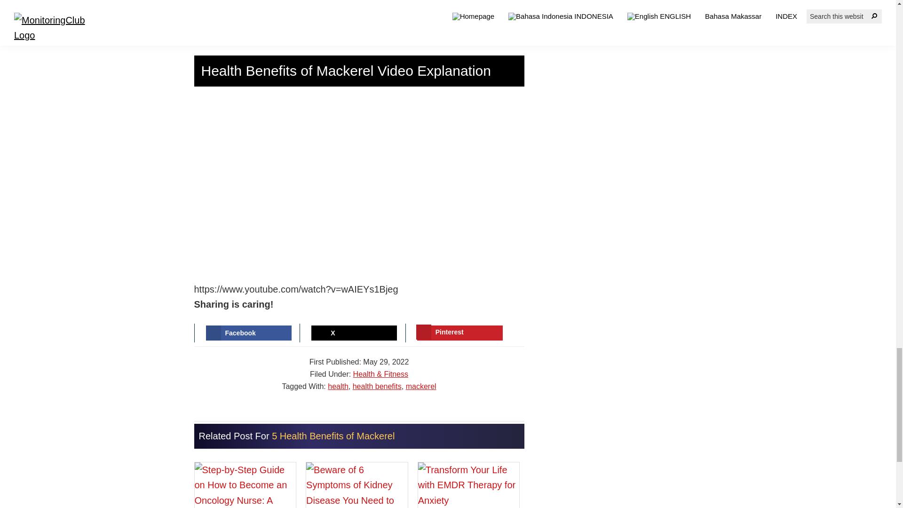 The image size is (903, 508). I want to click on Beware of 6 Symptoms of Kidney Disease You Need to Know, so click(356, 485).